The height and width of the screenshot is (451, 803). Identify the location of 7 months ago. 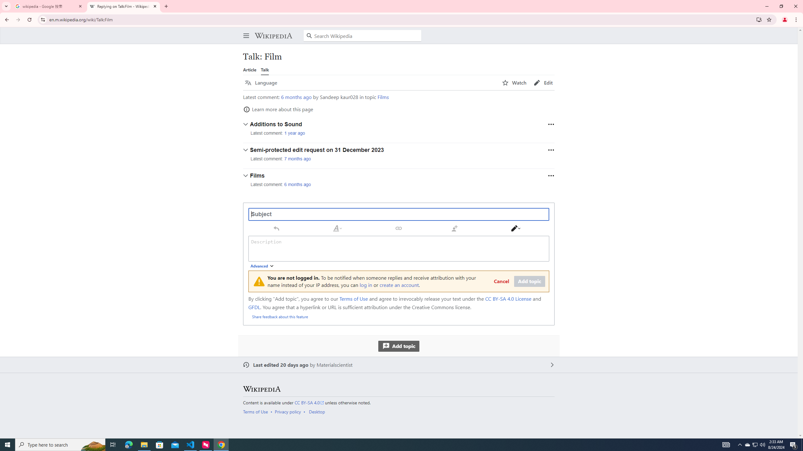
(298, 159).